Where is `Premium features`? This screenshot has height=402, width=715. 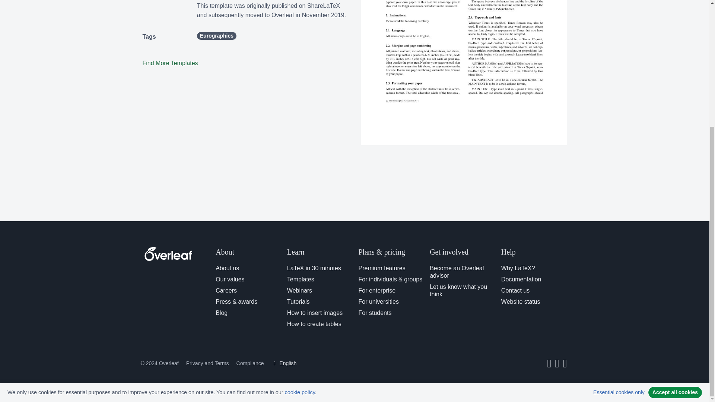
Premium features is located at coordinates (381, 268).